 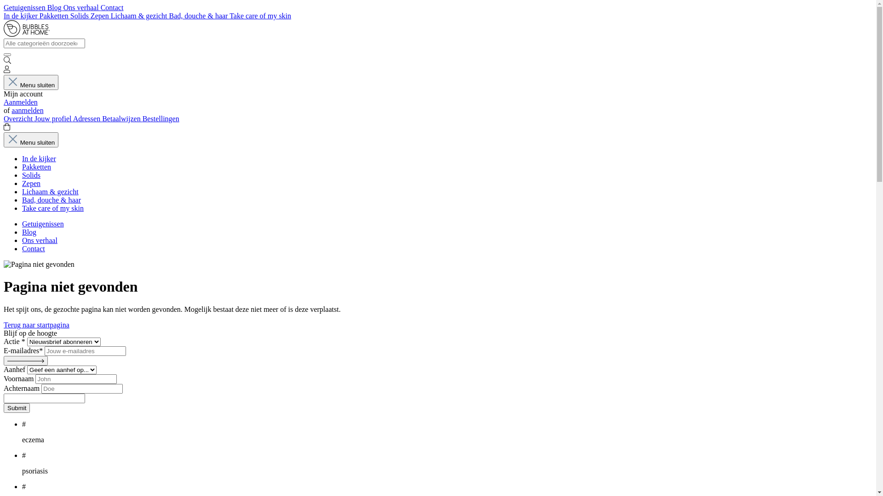 I want to click on Blog, so click(x=29, y=232).